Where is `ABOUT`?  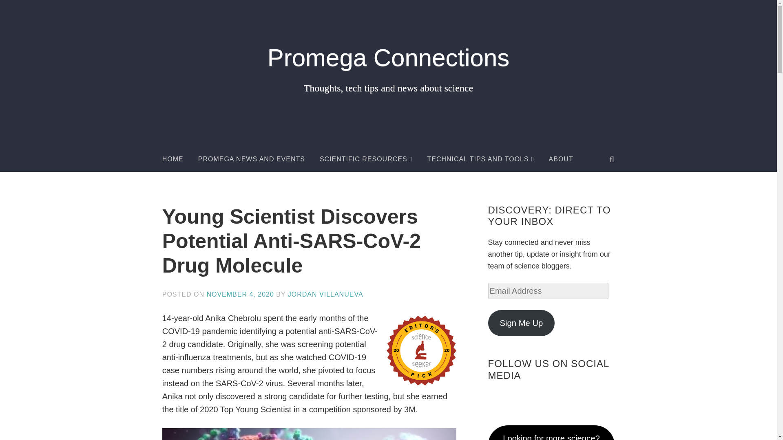 ABOUT is located at coordinates (561, 159).